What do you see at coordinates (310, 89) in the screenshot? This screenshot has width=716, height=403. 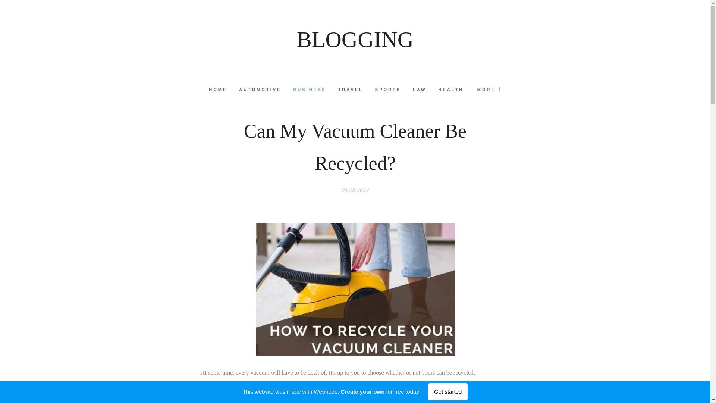 I see `BUSINESS` at bounding box center [310, 89].